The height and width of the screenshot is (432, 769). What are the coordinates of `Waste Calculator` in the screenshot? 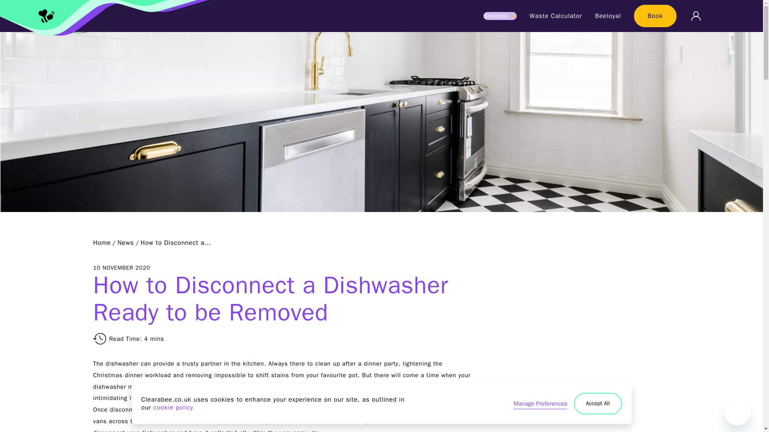 It's located at (556, 16).